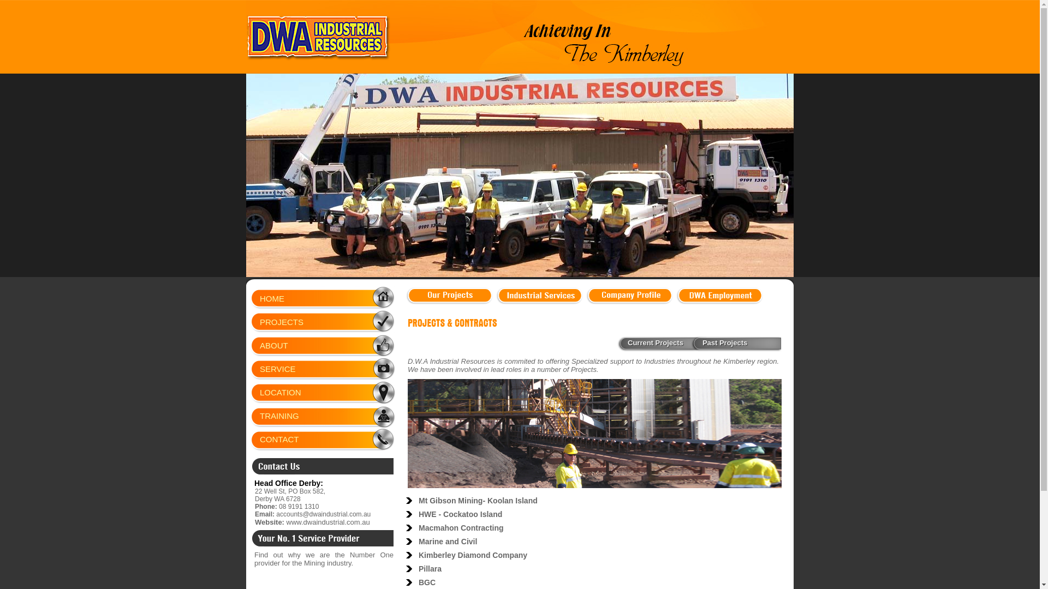 This screenshot has width=1048, height=589. What do you see at coordinates (336, 419) in the screenshot?
I see `TRAINING` at bounding box center [336, 419].